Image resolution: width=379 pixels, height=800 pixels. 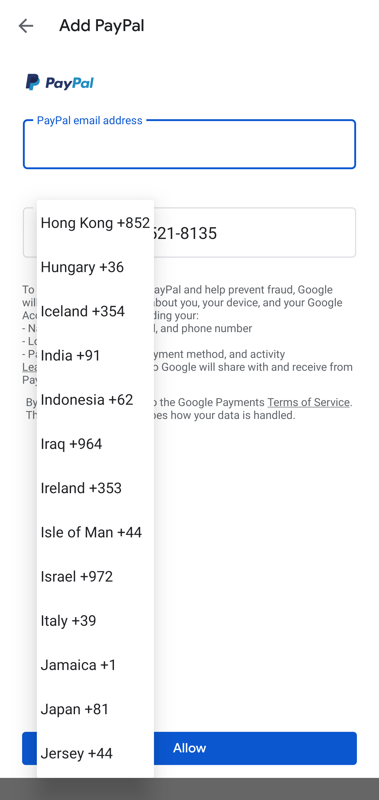 What do you see at coordinates (95, 664) in the screenshot?
I see `Jamaica +1` at bounding box center [95, 664].